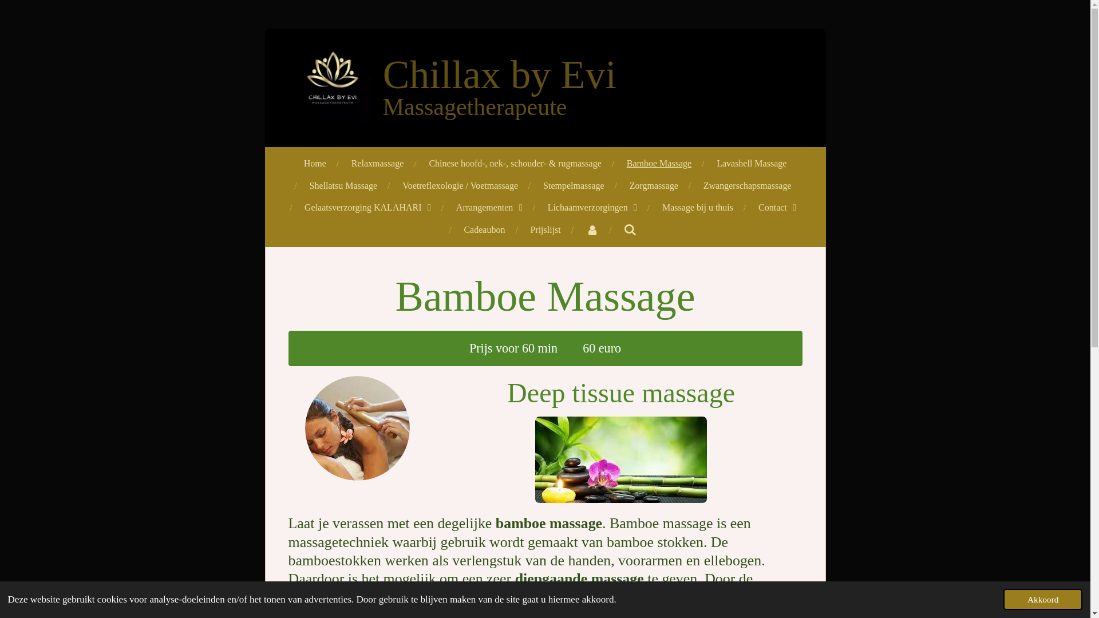  I want to click on Shellatsu Massage, so click(343, 187).